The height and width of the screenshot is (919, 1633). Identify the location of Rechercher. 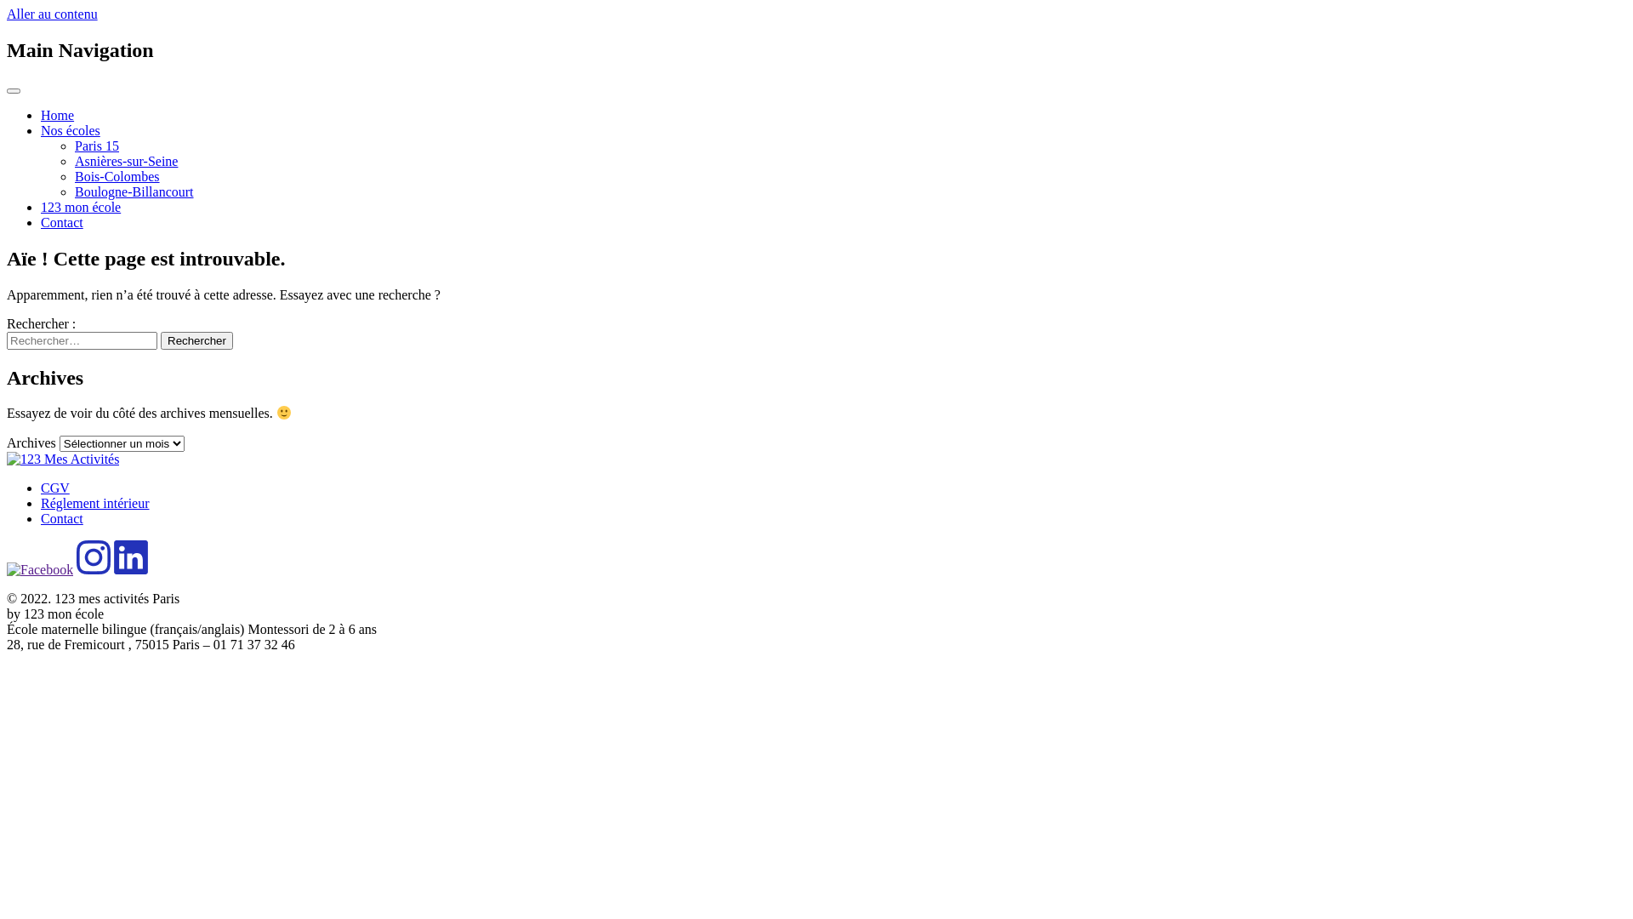
(197, 340).